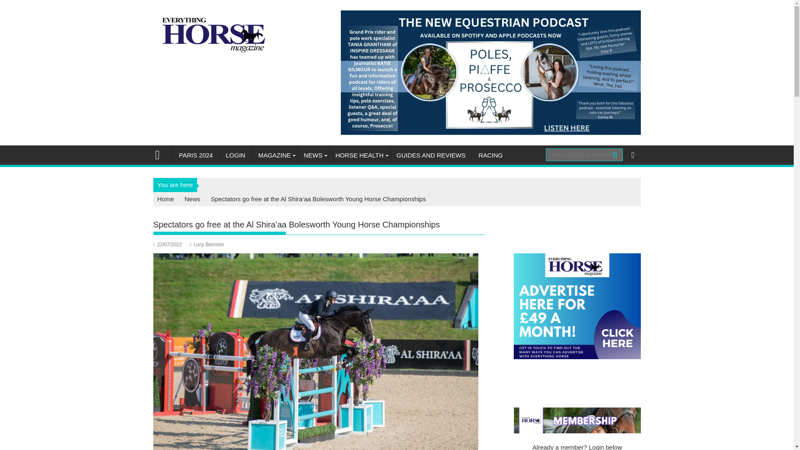  I want to click on NEWS, so click(313, 155).